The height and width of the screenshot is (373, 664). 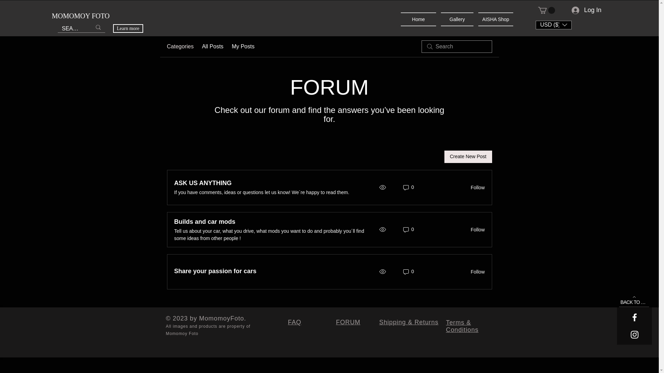 I want to click on Learn more, so click(x=128, y=28).